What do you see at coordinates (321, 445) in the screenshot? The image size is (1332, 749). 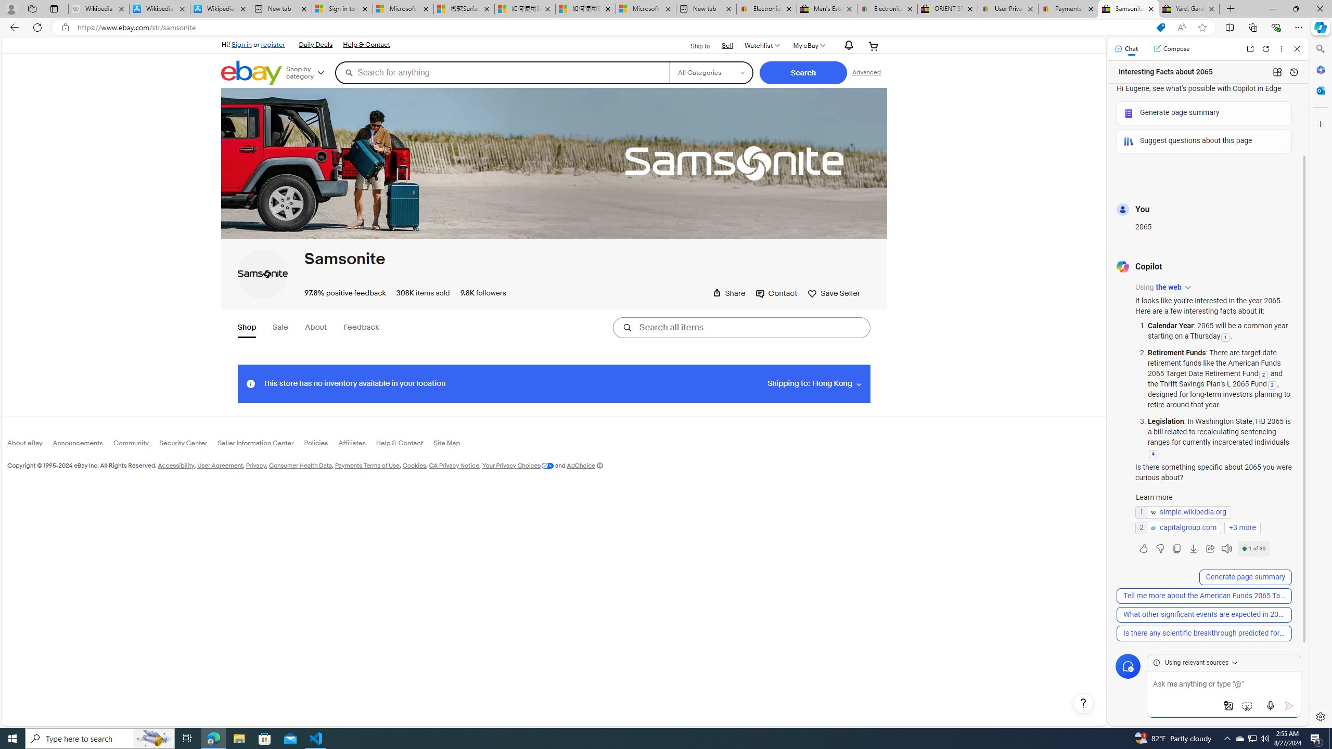 I see `Policies` at bounding box center [321, 445].